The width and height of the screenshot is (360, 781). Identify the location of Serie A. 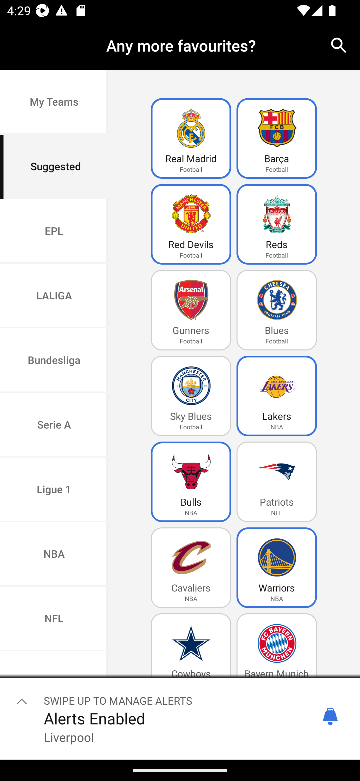
(54, 425).